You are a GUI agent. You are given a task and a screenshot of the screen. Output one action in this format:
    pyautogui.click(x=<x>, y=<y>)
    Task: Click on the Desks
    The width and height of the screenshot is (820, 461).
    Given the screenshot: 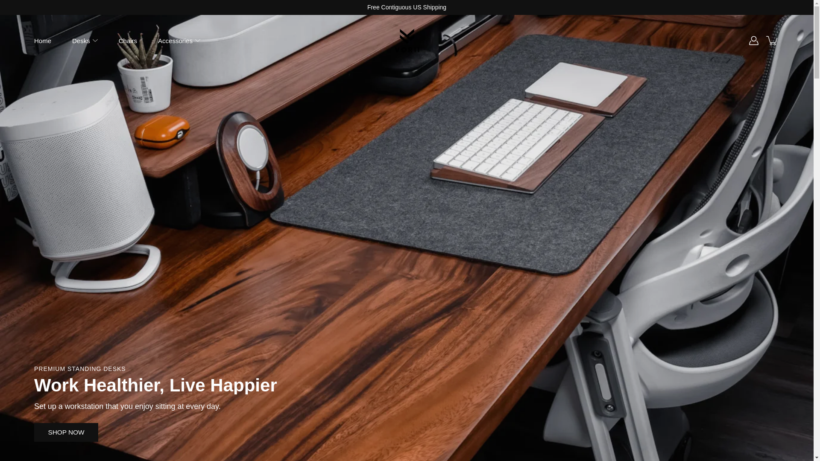 What is the action you would take?
    pyautogui.click(x=81, y=40)
    